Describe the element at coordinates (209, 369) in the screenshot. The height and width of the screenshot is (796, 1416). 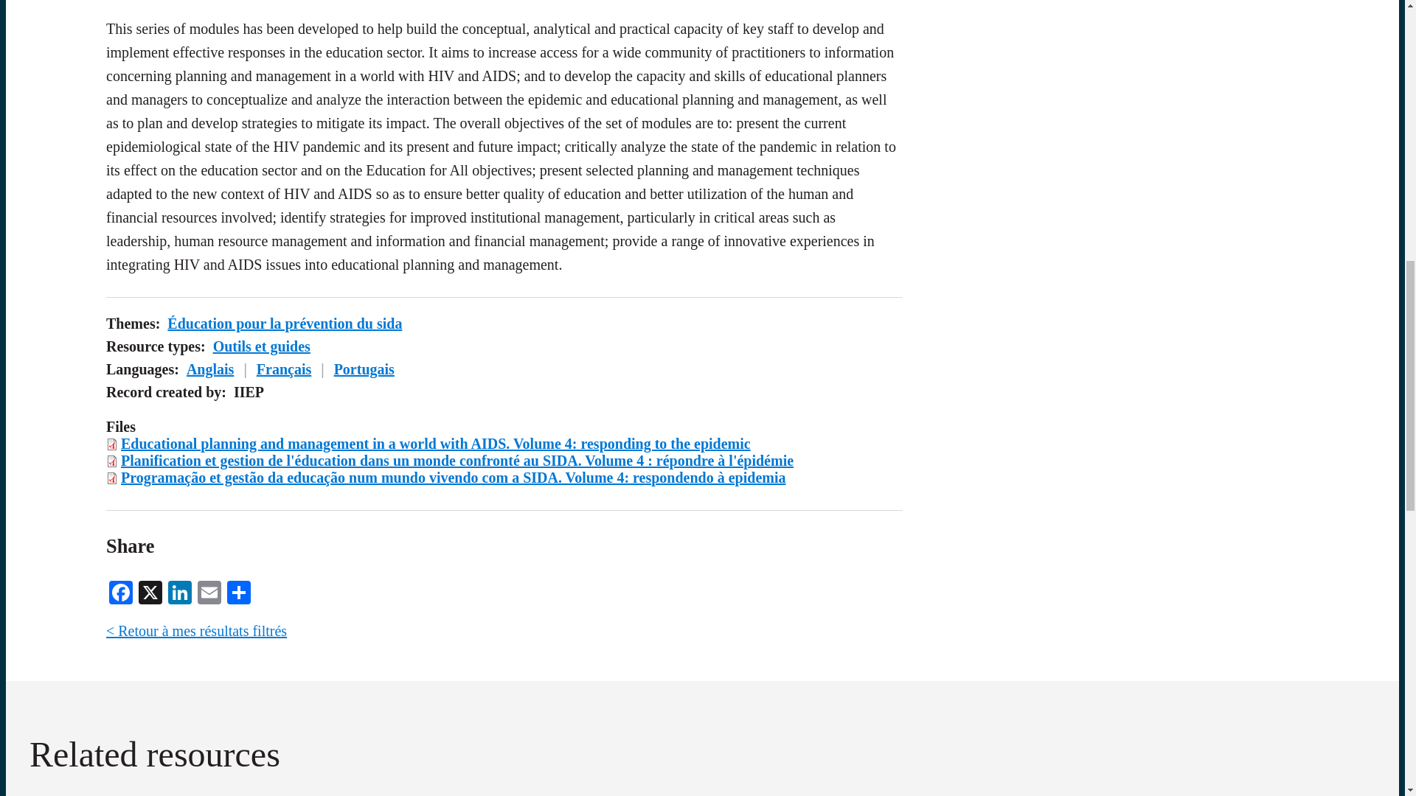
I see `Anglais` at that location.